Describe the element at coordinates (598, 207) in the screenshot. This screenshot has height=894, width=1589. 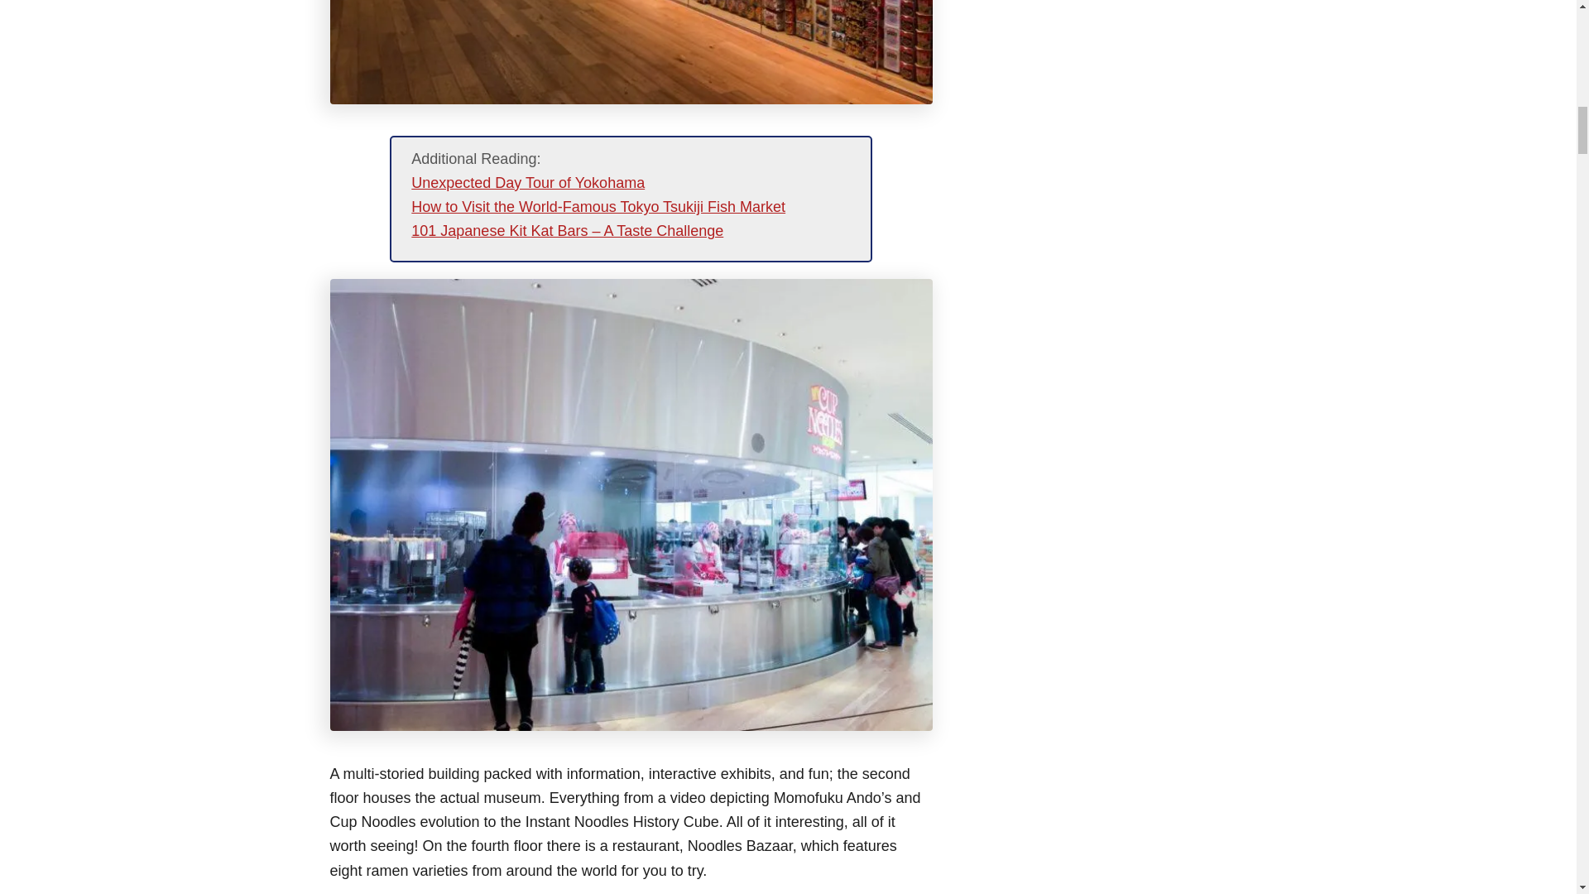
I see `How to Visit the World-Famous Tokyo Tsukiji Fish Market` at that location.